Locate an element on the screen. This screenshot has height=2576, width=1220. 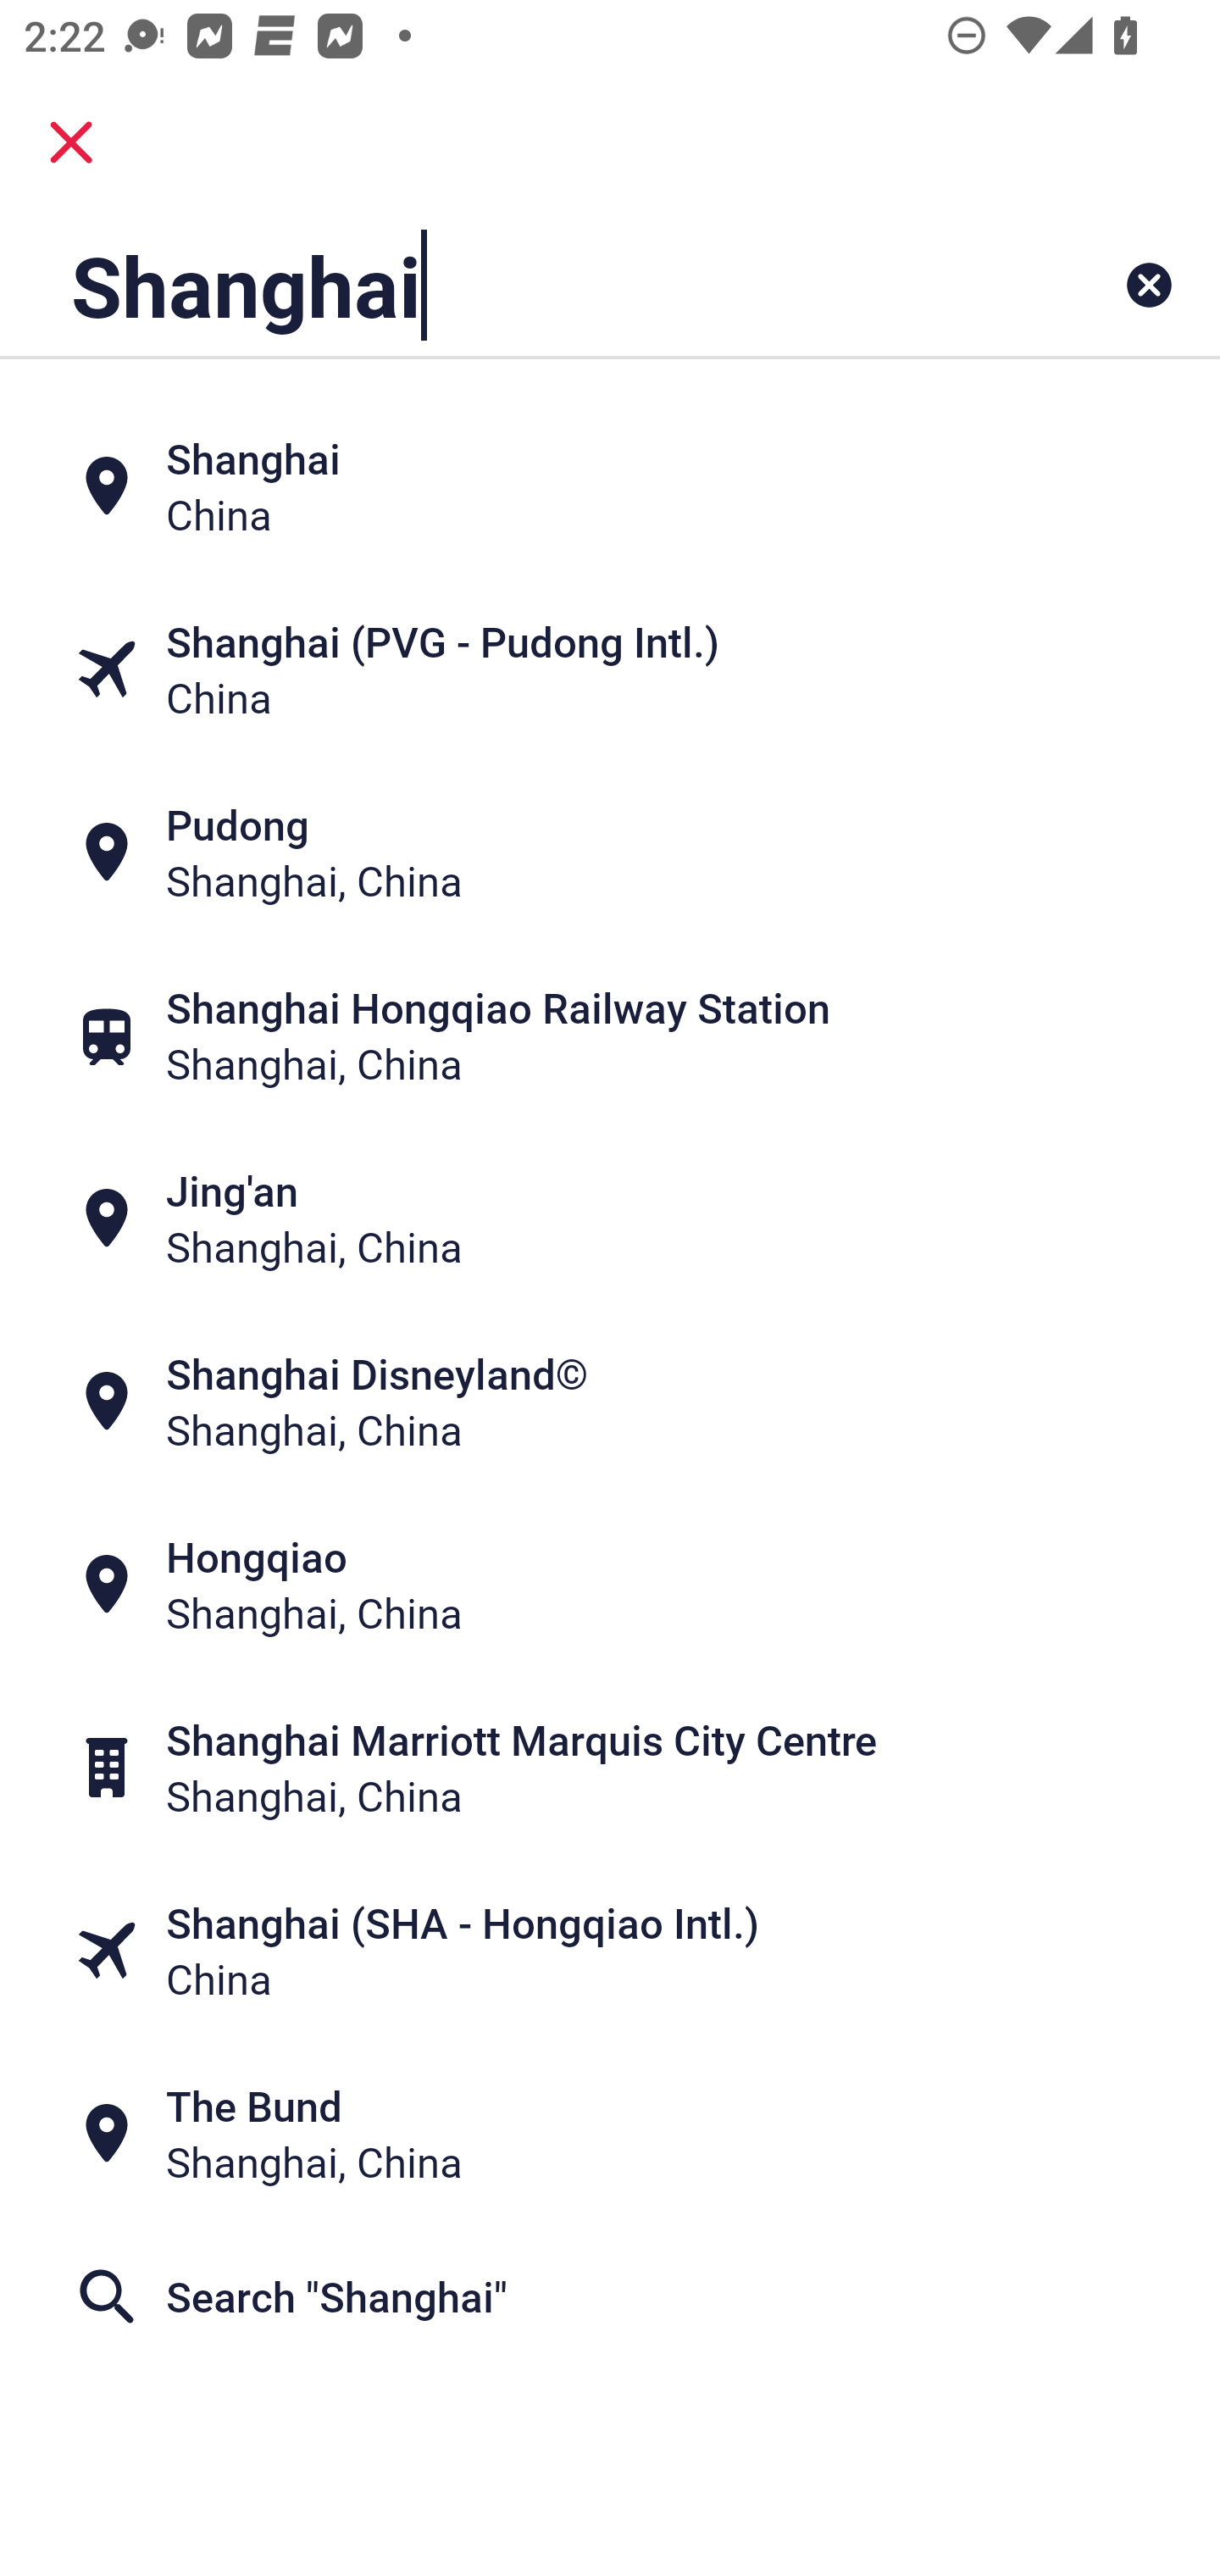
Clear is located at coordinates (1149, 285).